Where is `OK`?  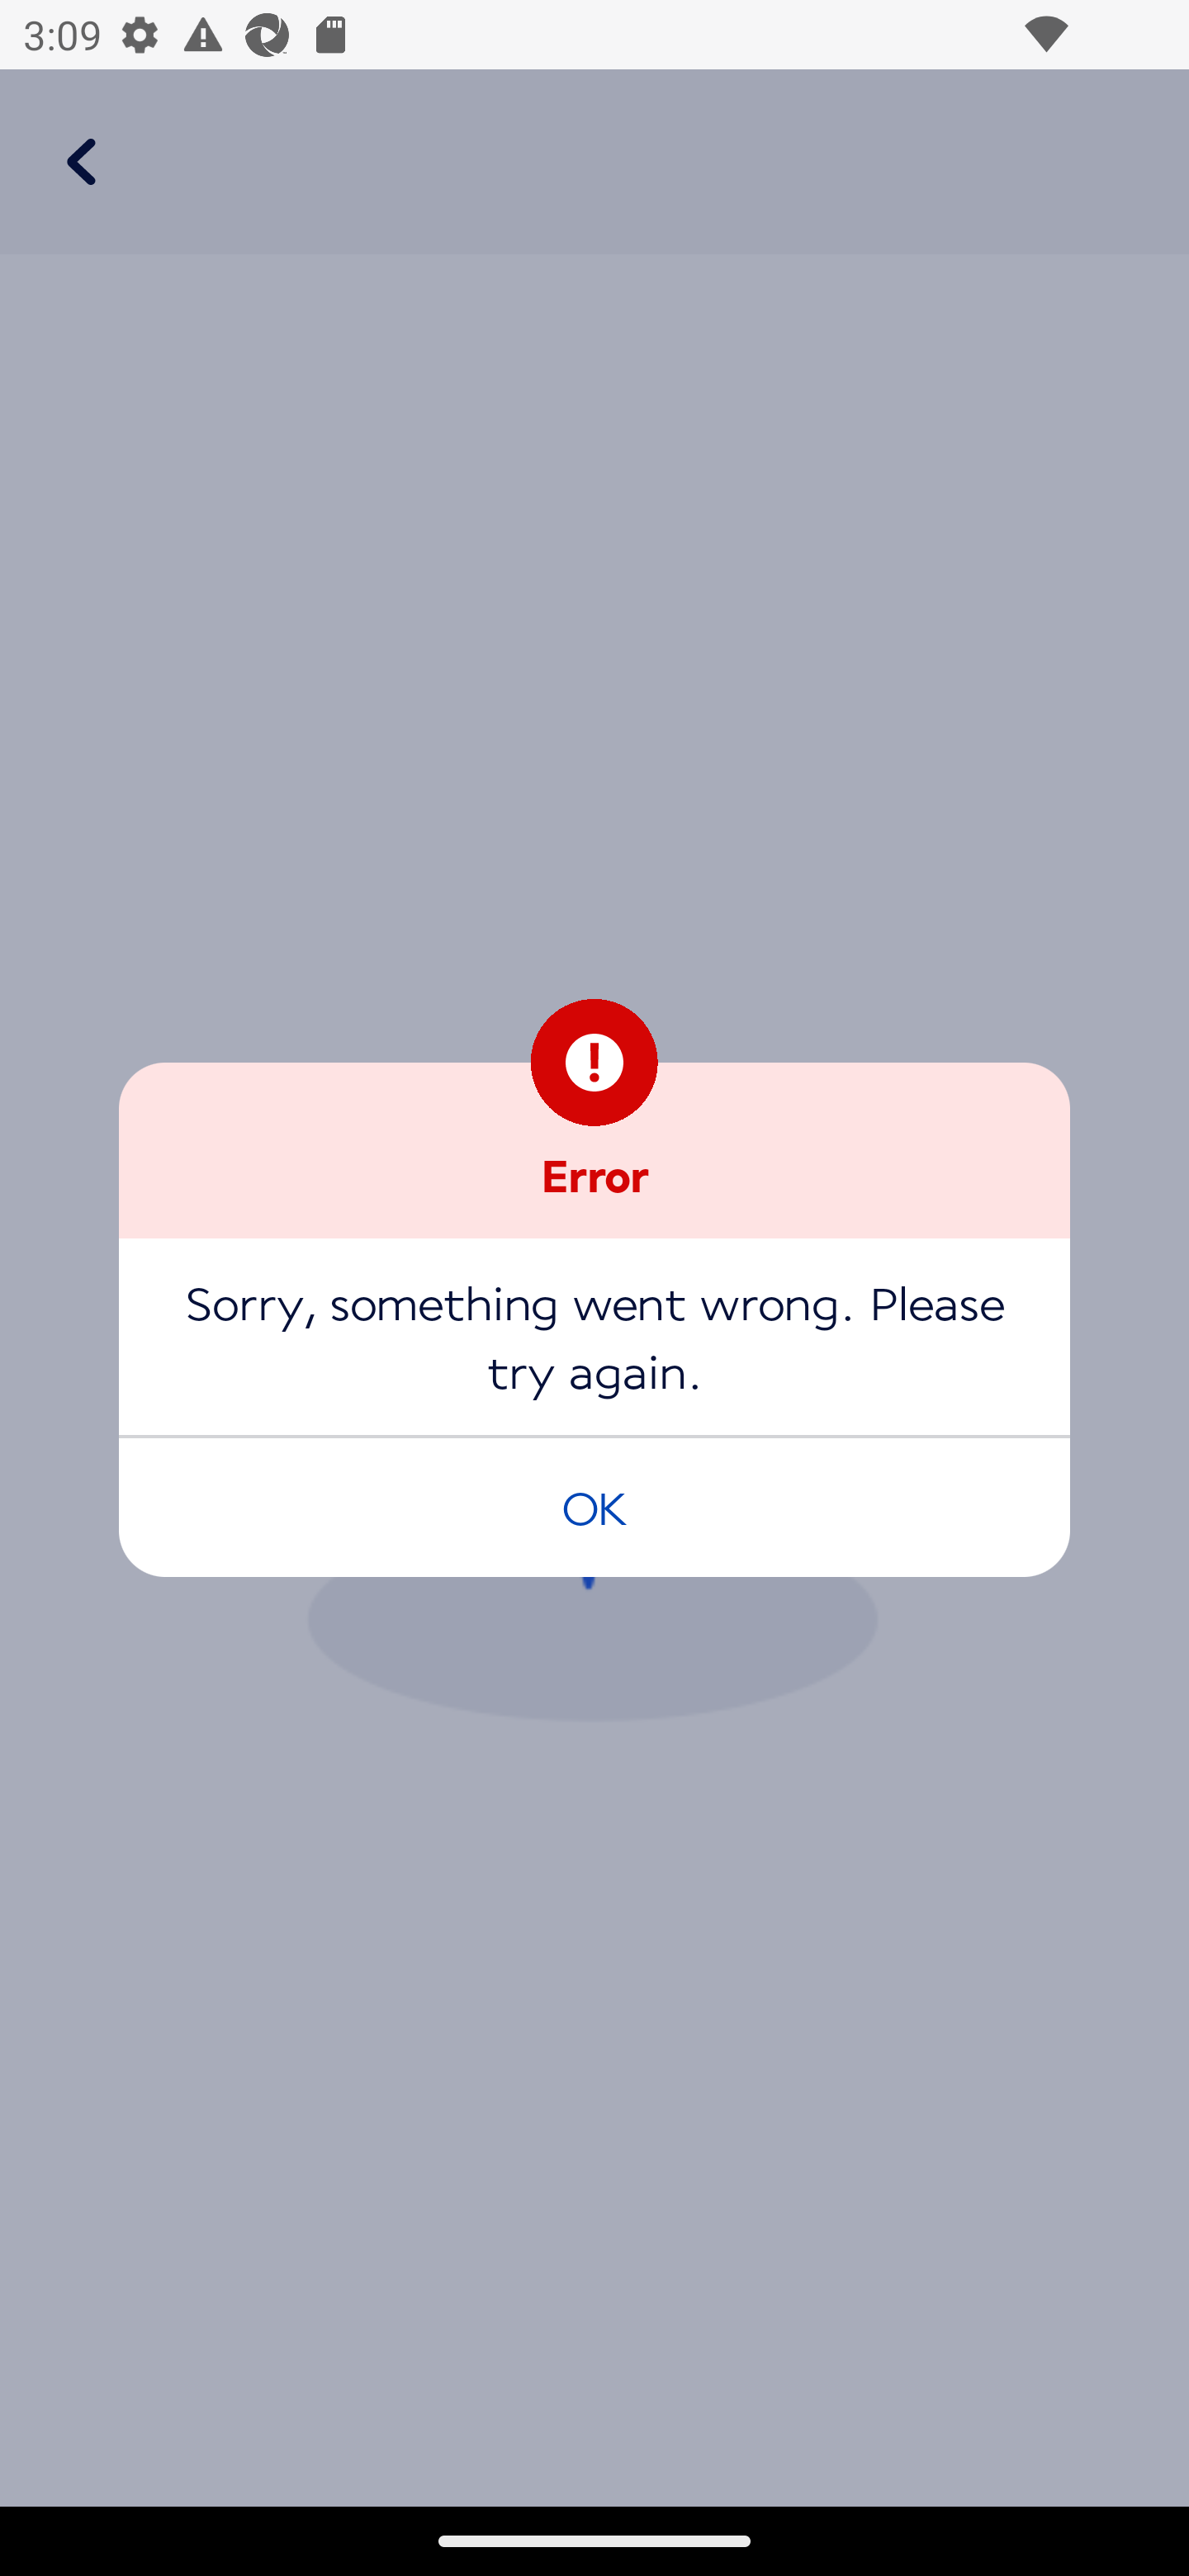 OK is located at coordinates (594, 1506).